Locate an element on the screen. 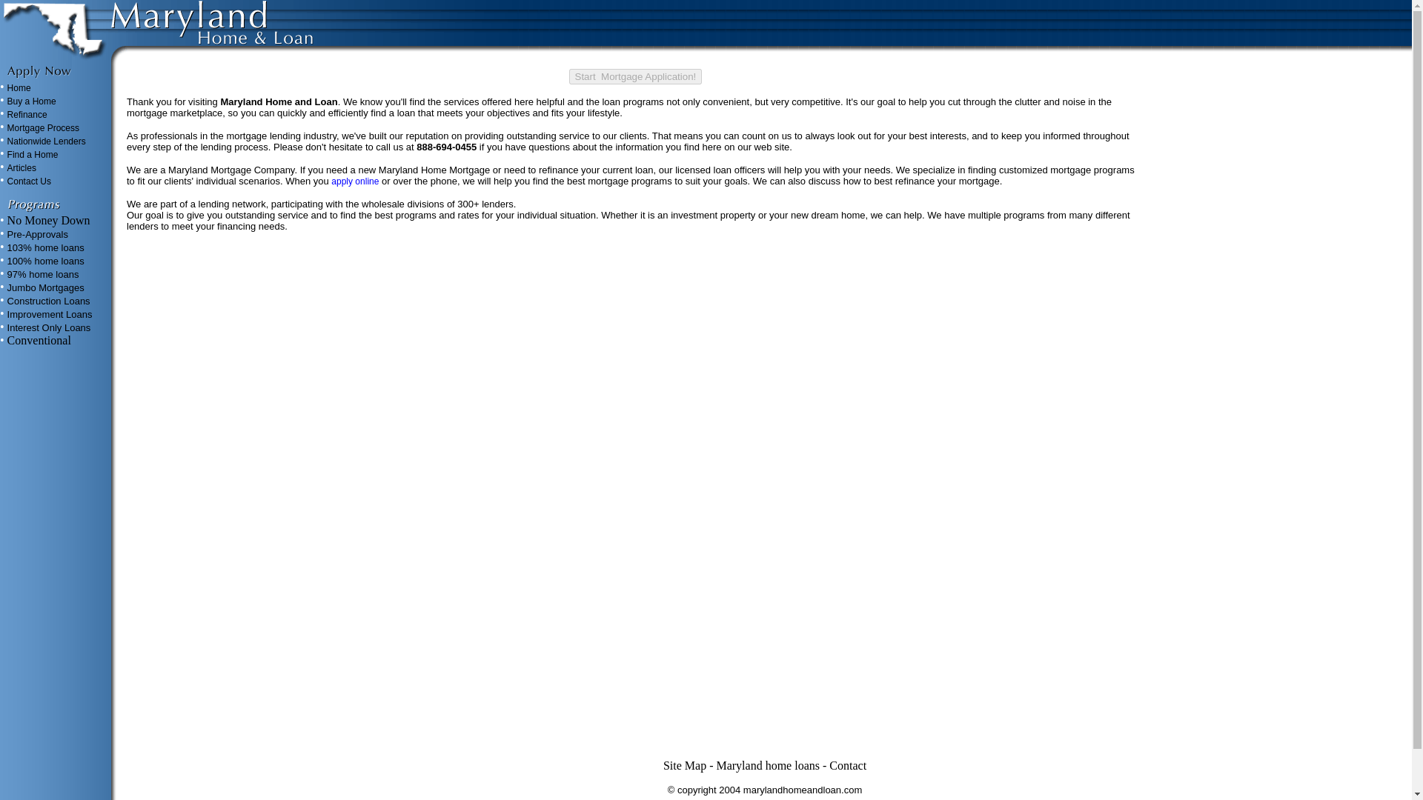 The height and width of the screenshot is (800, 1423). Site Map is located at coordinates (684, 765).